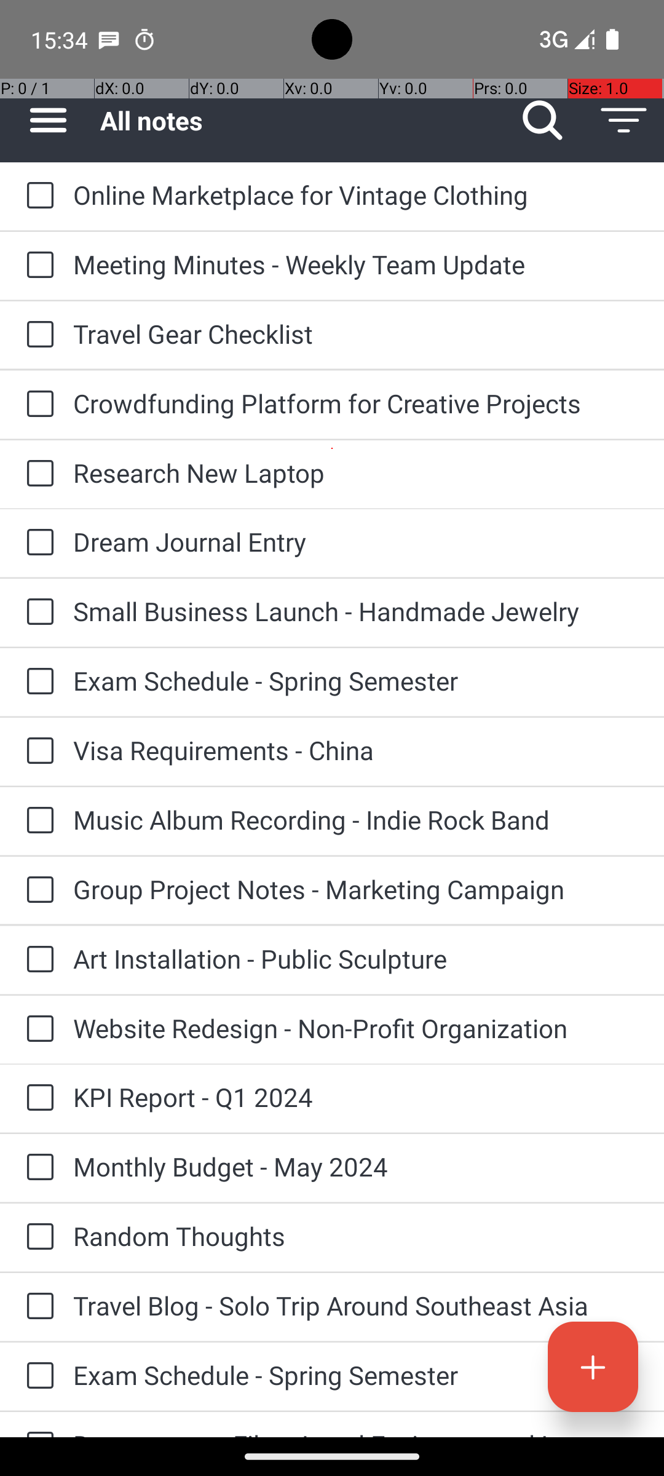  Describe the element at coordinates (357, 333) in the screenshot. I see `Travel Gear Checklist` at that location.